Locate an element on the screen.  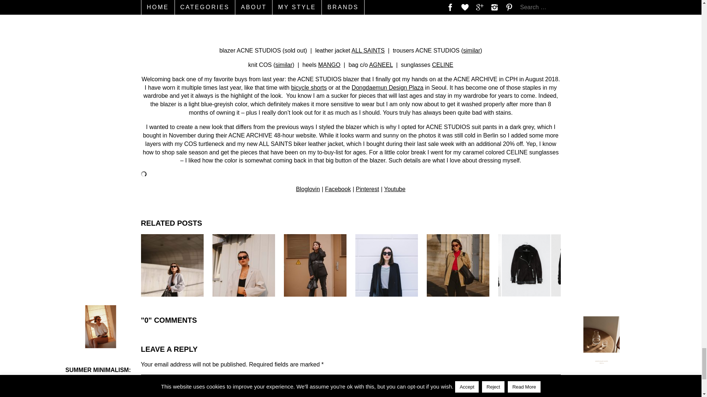
Golden Paris: Featuring Acne Overshirt is located at coordinates (457, 265).